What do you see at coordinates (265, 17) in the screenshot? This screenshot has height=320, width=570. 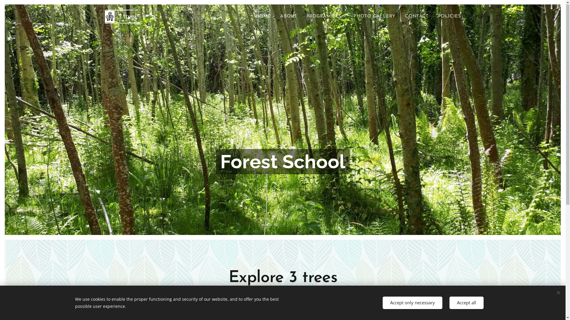 I see `HOME` at bounding box center [265, 17].